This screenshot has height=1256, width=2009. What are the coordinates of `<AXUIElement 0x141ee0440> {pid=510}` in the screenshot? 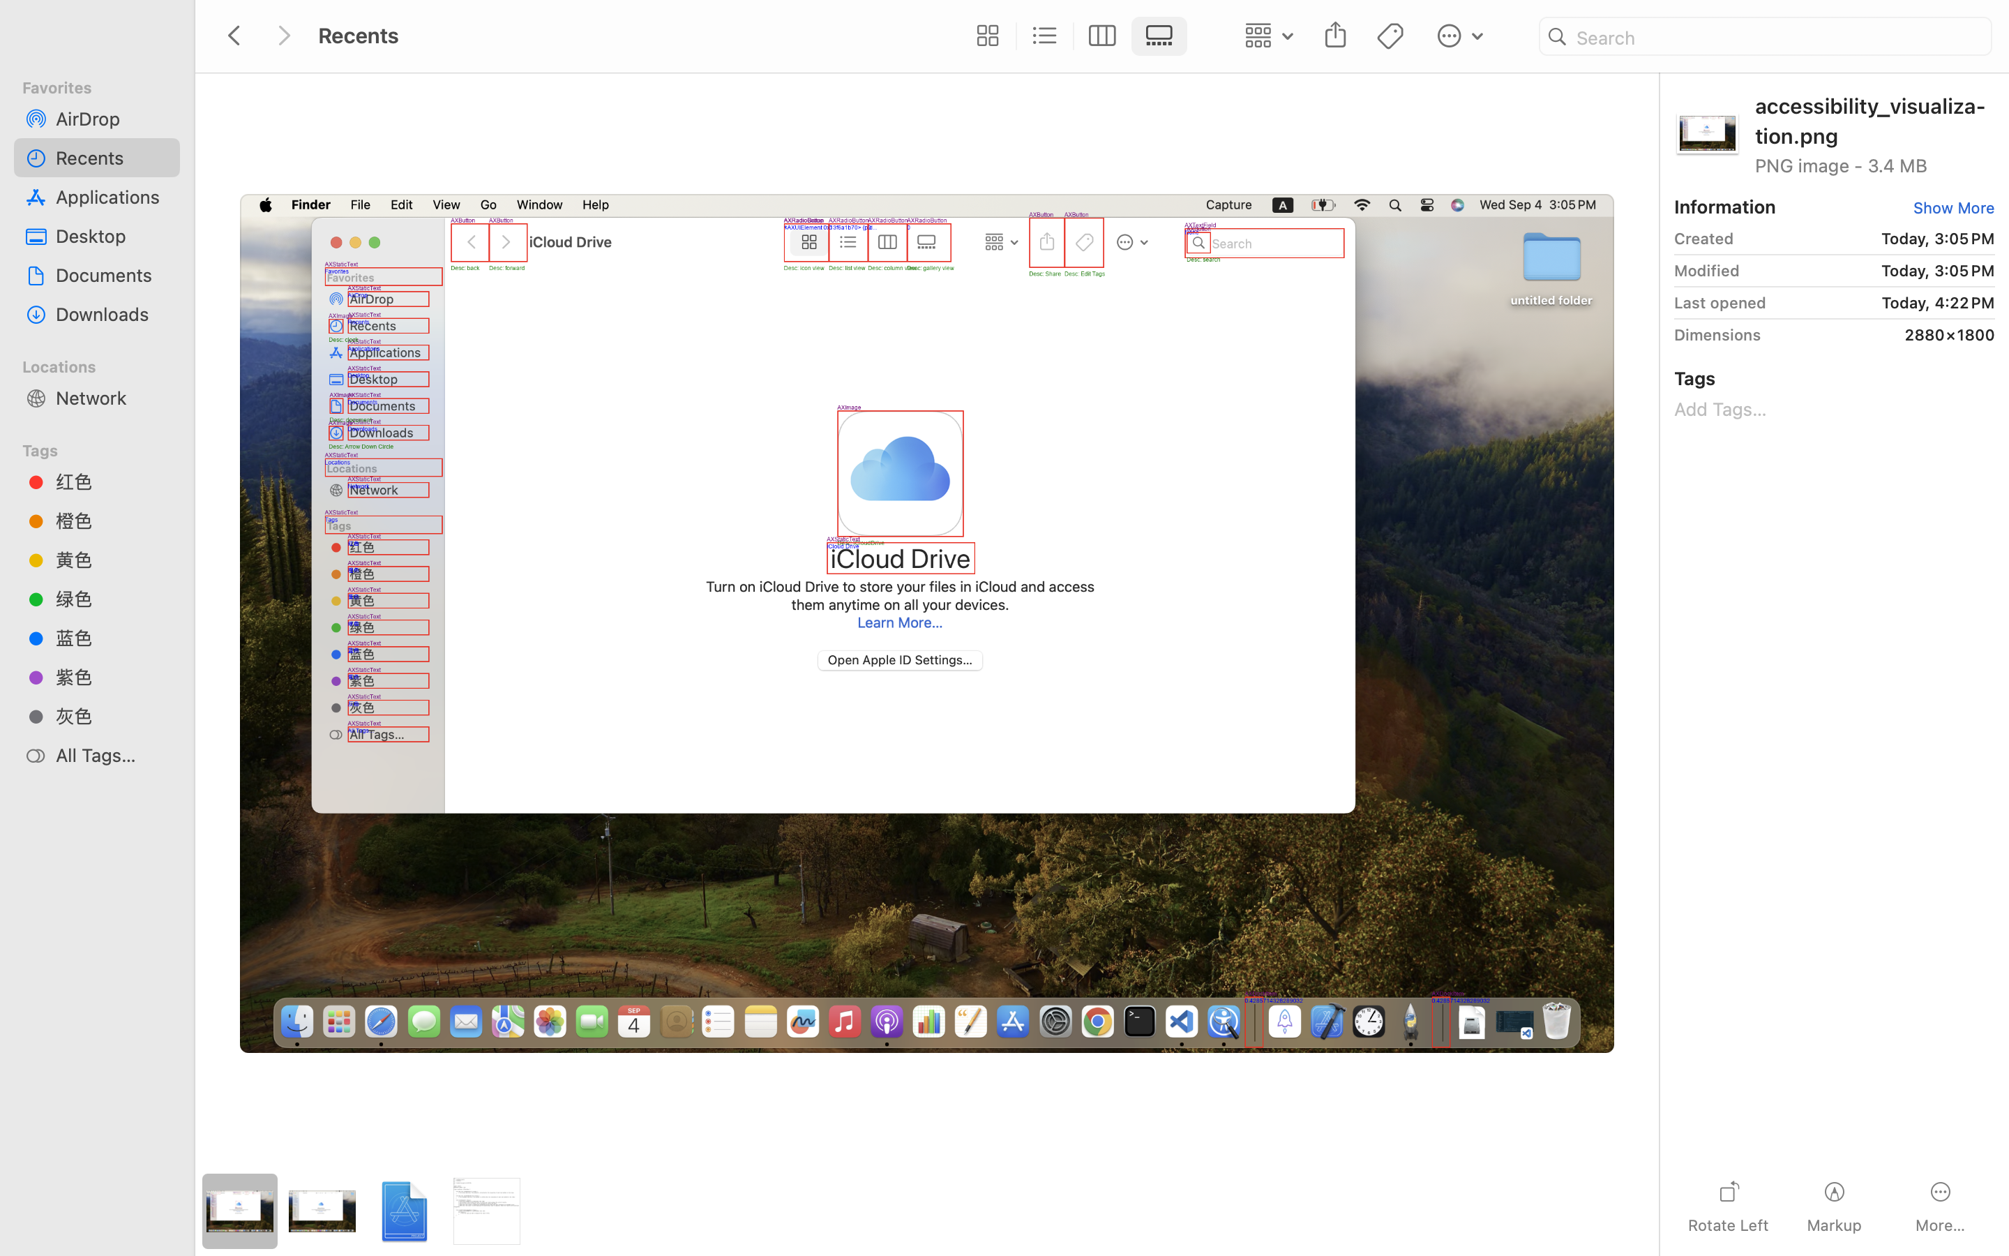 It's located at (1074, 36).